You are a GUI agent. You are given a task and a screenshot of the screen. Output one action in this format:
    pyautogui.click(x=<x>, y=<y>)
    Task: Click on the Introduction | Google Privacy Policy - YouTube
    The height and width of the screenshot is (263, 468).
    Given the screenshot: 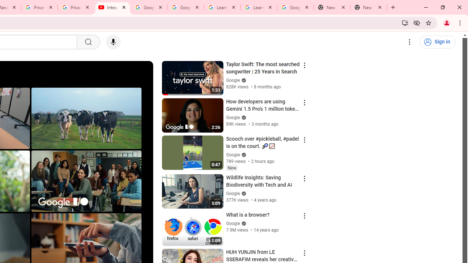 What is the action you would take?
    pyautogui.click(x=113, y=7)
    